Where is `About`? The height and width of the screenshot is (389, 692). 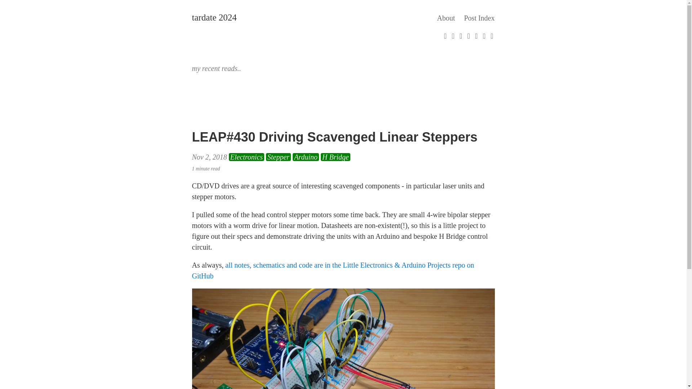
About is located at coordinates (445, 11).